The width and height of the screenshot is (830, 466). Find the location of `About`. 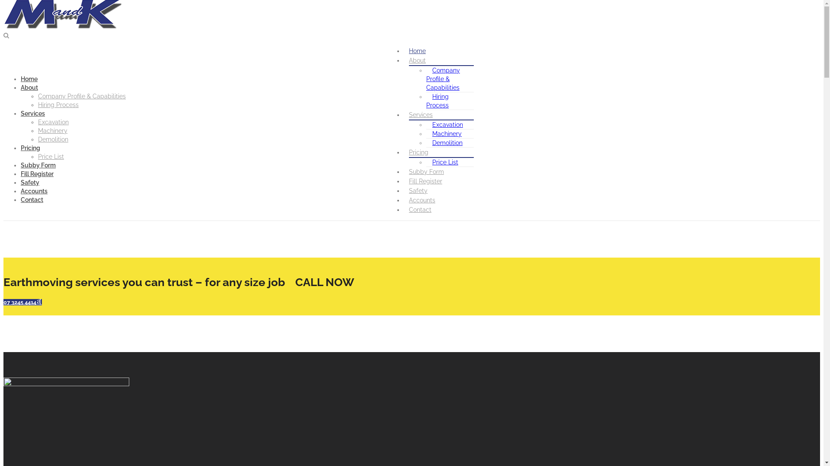

About is located at coordinates (29, 88).